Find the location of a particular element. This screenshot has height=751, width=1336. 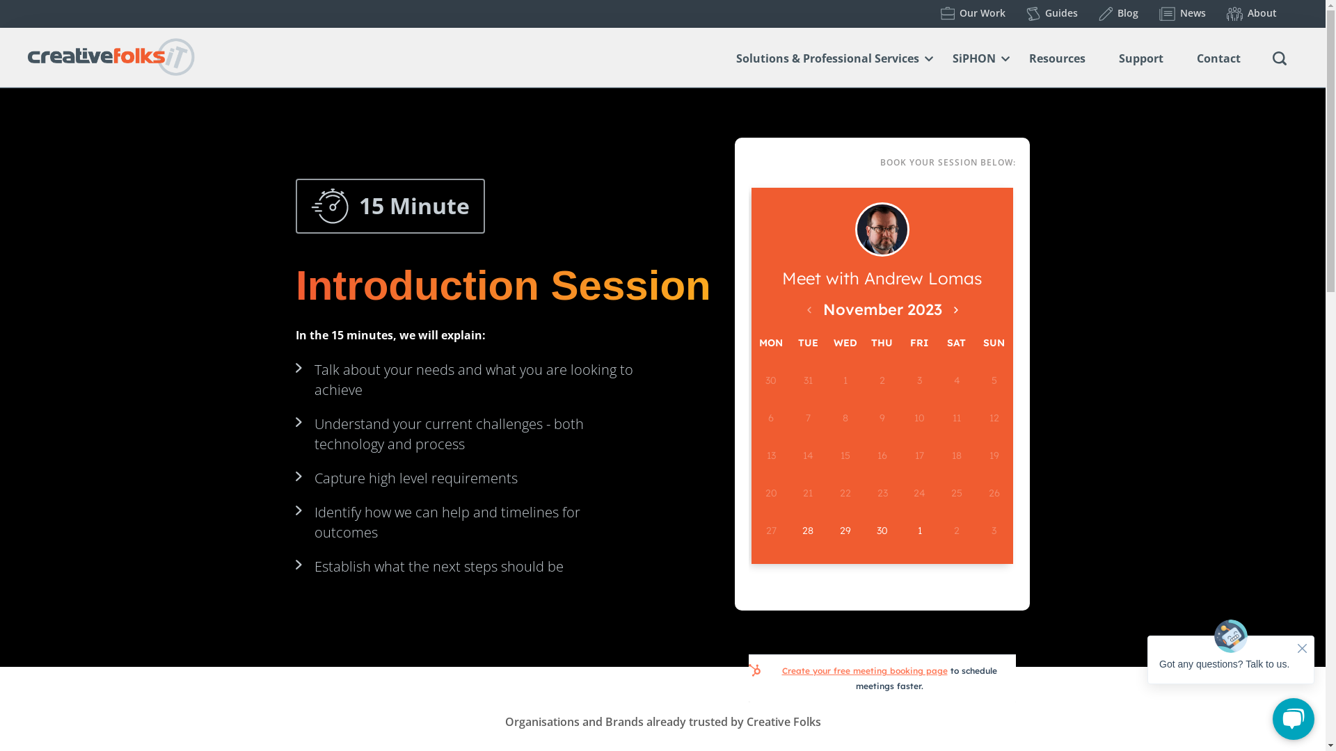

Guides is located at coordinates (1052, 14).